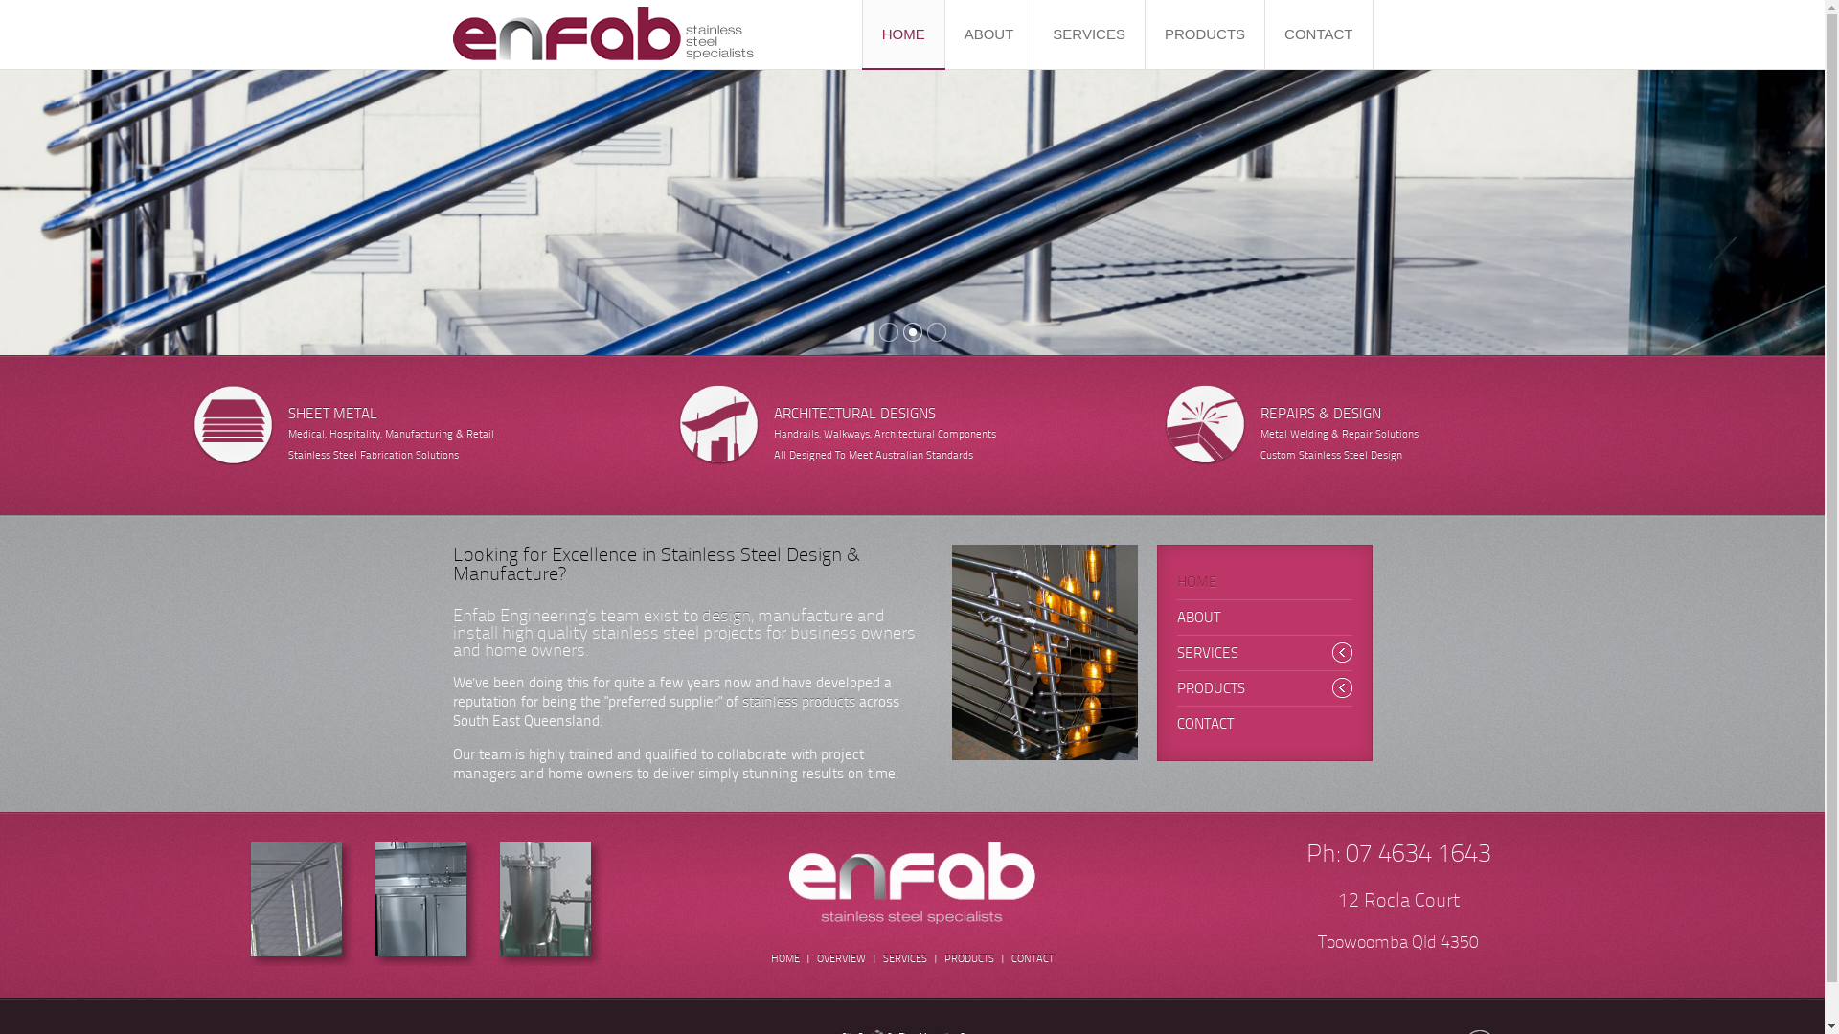 The image size is (1839, 1034). What do you see at coordinates (798, 702) in the screenshot?
I see `stainless products` at bounding box center [798, 702].